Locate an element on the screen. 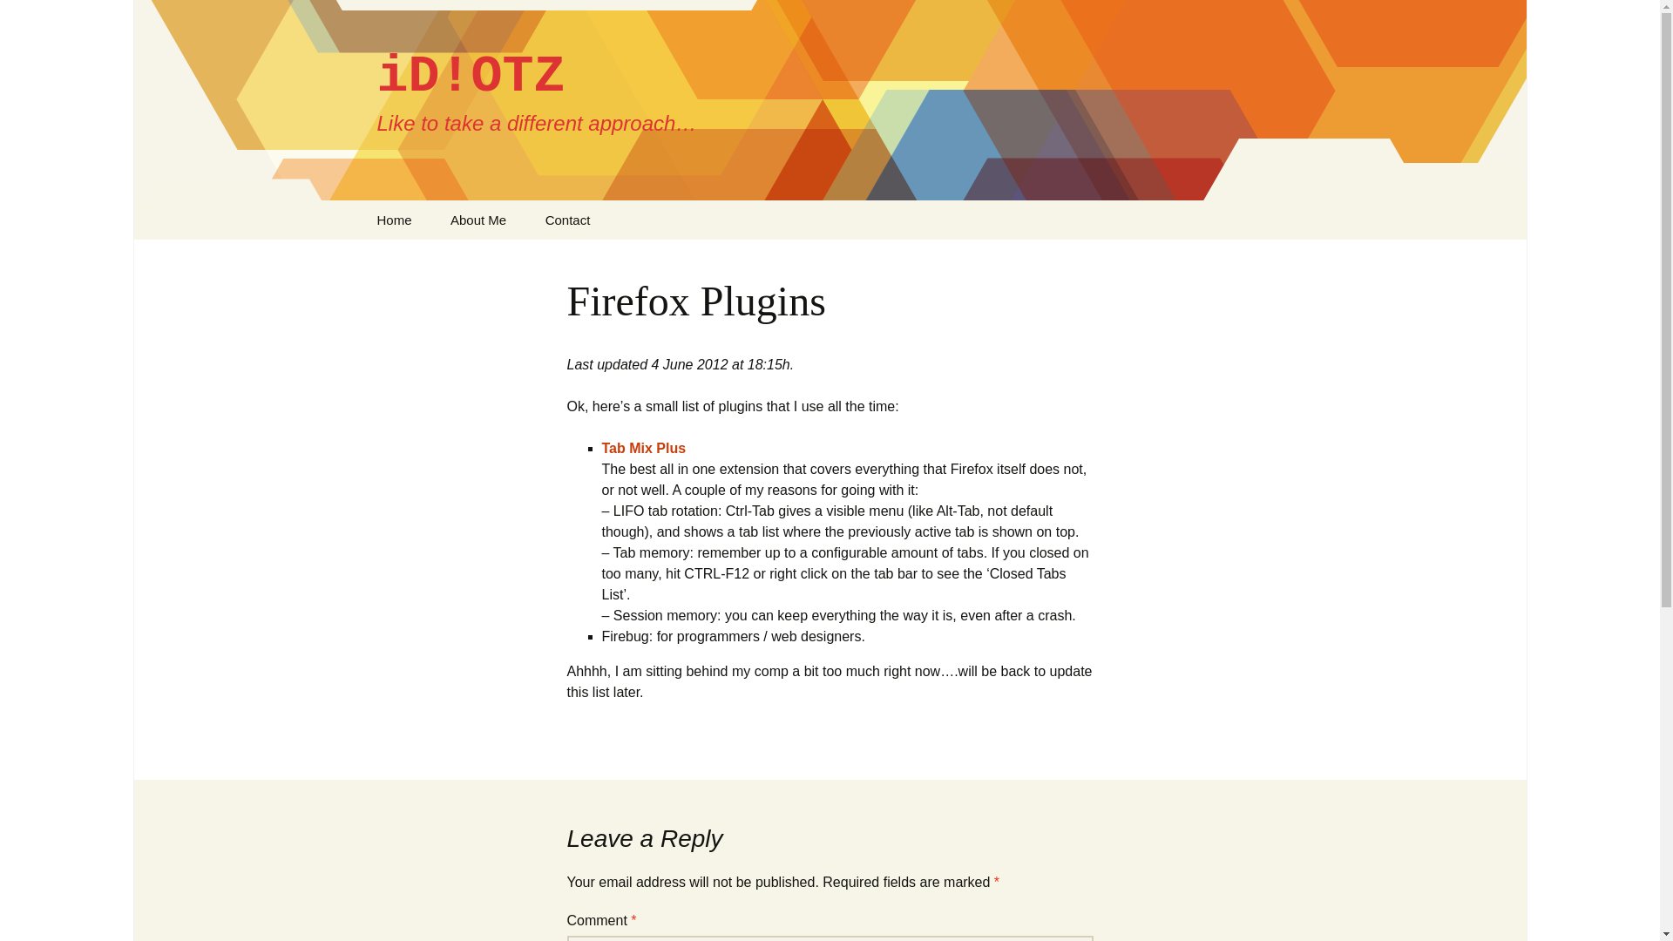 The image size is (1673, 941). Search is located at coordinates (21, 18).